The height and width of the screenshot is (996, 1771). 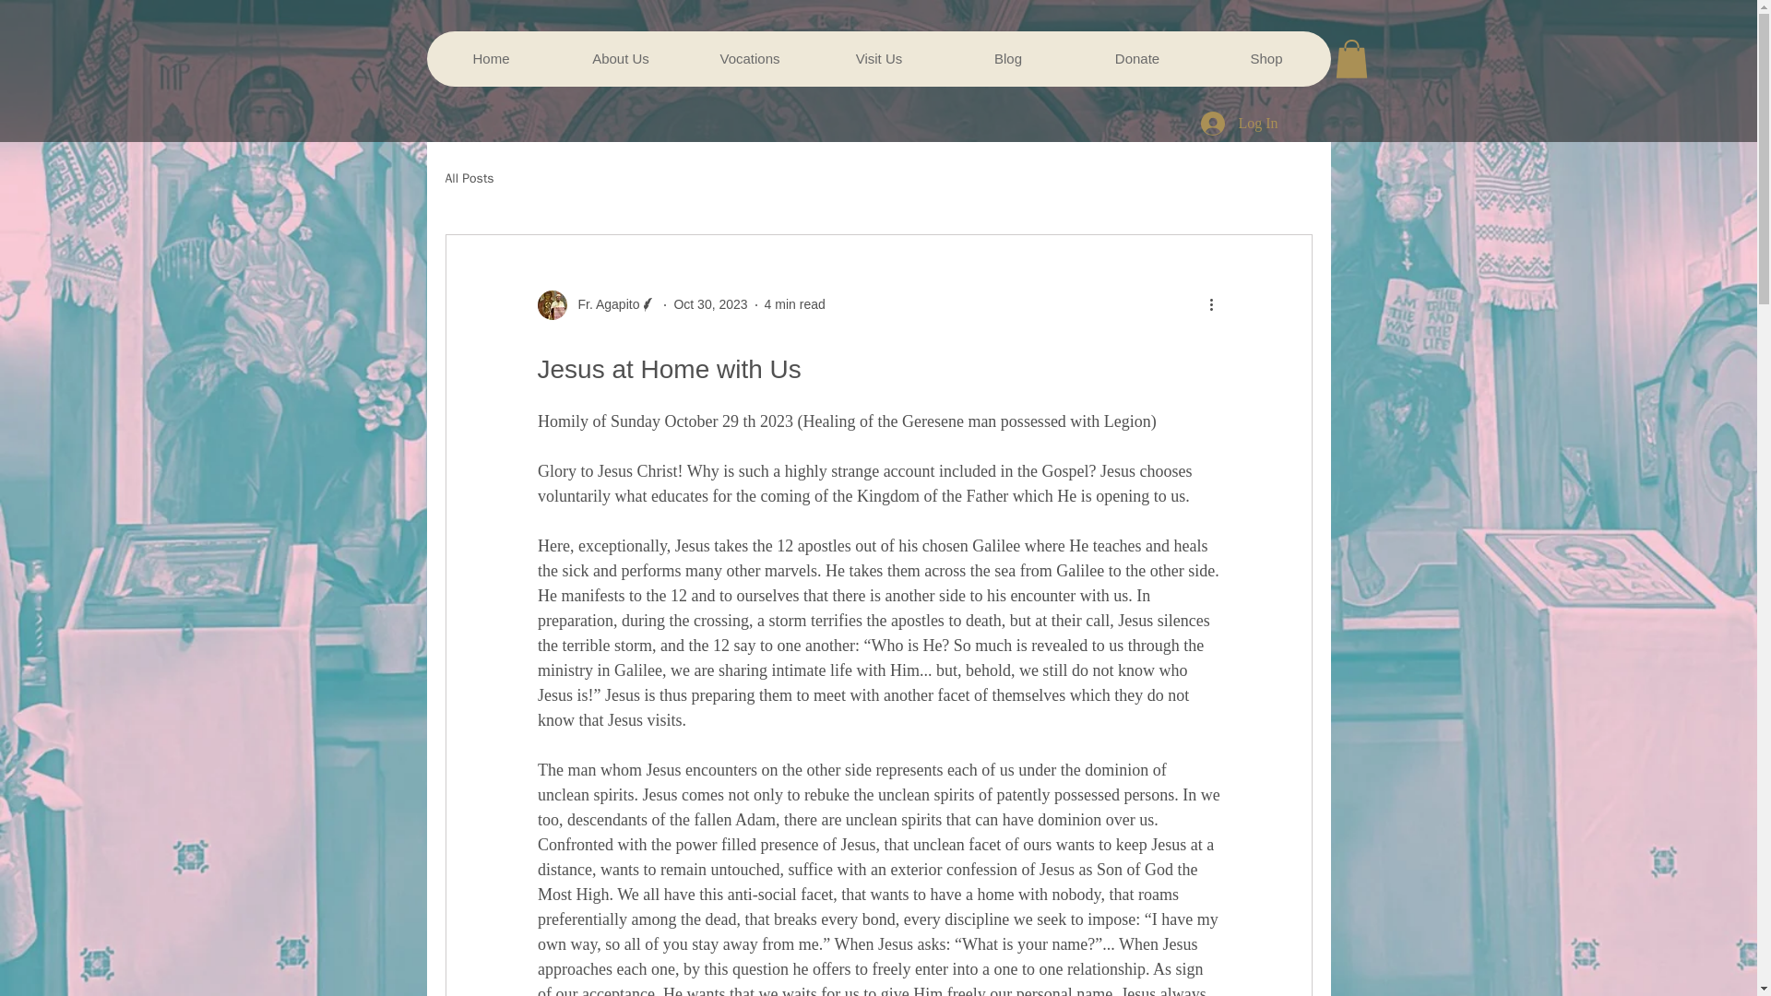 What do you see at coordinates (710, 304) in the screenshot?
I see `Oct 30, 2023` at bounding box center [710, 304].